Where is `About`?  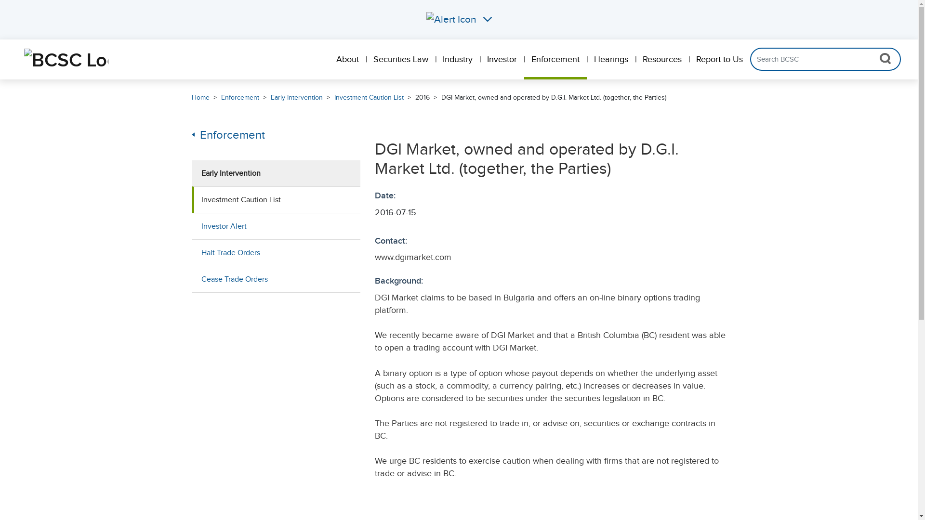 About is located at coordinates (348, 60).